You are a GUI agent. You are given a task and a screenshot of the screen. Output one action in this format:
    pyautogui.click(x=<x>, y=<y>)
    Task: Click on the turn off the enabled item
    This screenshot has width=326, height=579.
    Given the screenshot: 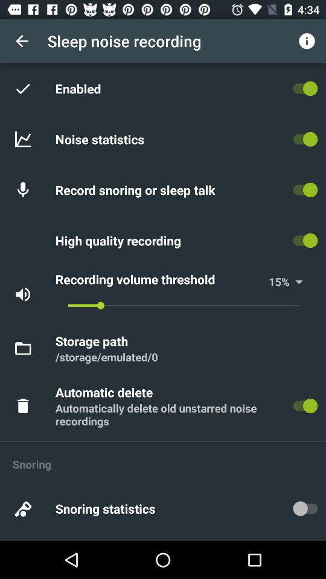 What is the action you would take?
    pyautogui.click(x=80, y=88)
    